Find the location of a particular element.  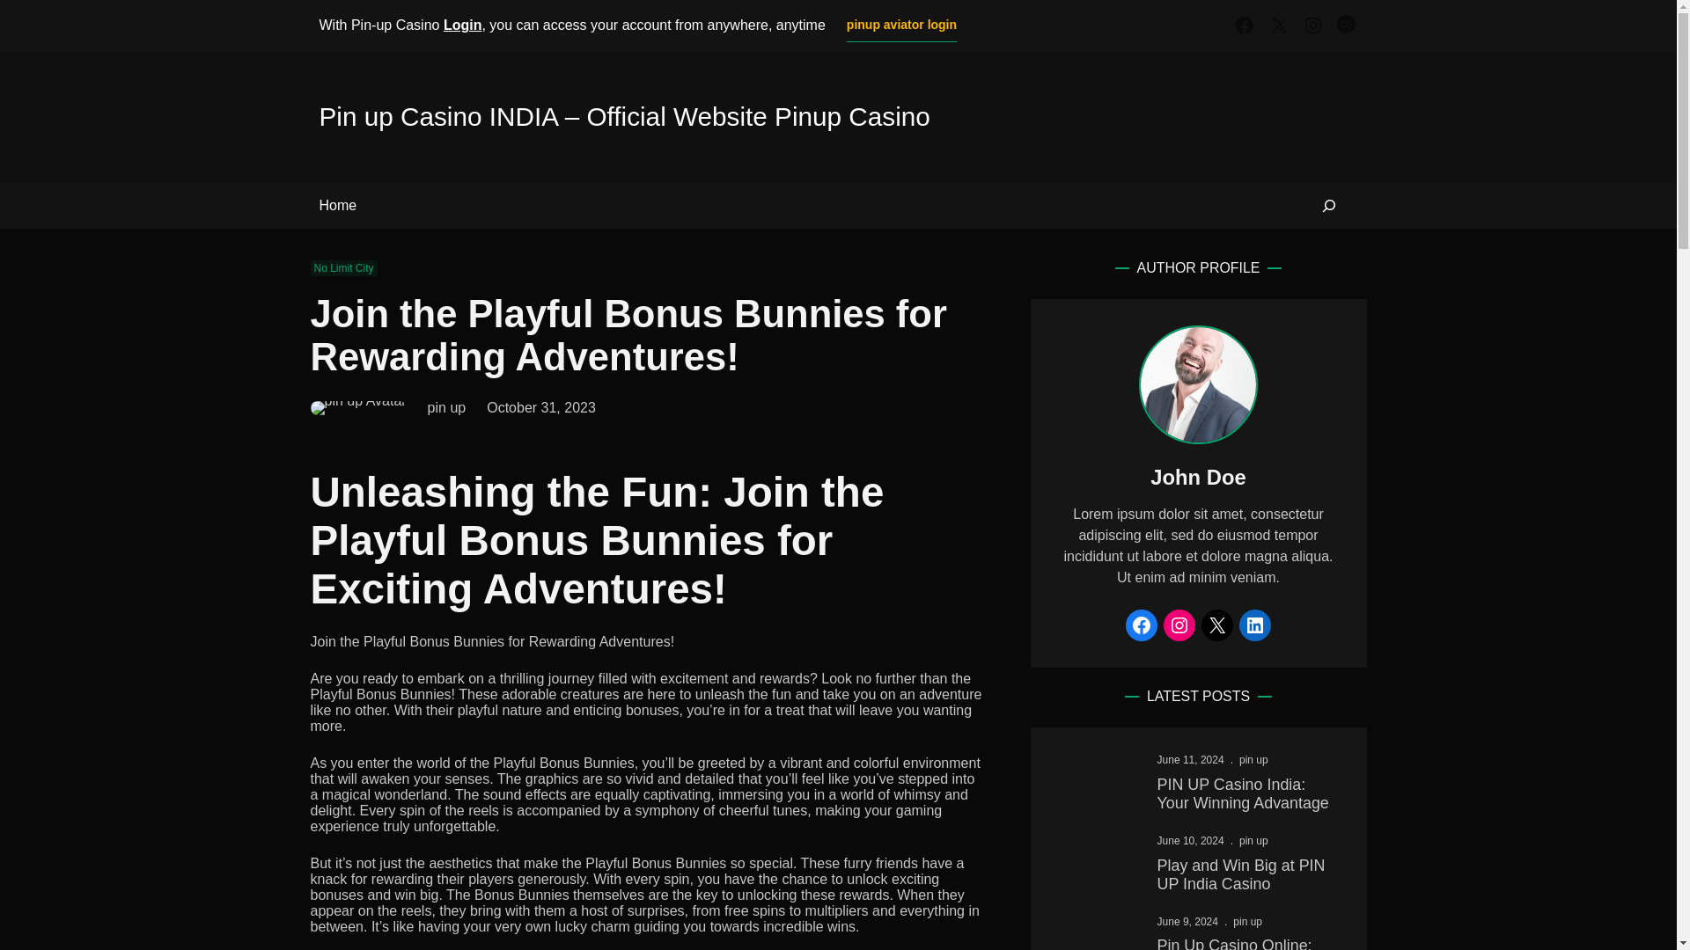

Pin Up Casino Online: Your Path to Fortune is located at coordinates (1248, 943).